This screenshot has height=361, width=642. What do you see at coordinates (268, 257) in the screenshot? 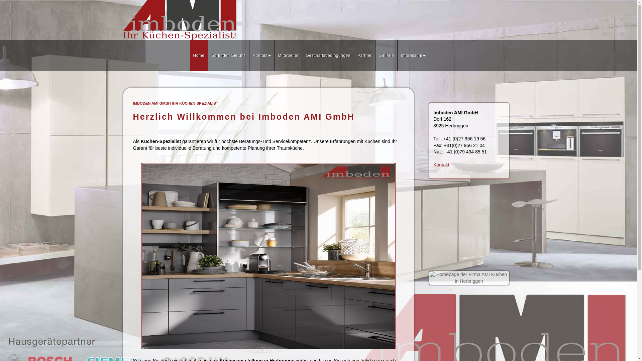
I see `AMI-Kuechen_Laser_Brillant_Perlgrau_D3.jpg` at bounding box center [268, 257].